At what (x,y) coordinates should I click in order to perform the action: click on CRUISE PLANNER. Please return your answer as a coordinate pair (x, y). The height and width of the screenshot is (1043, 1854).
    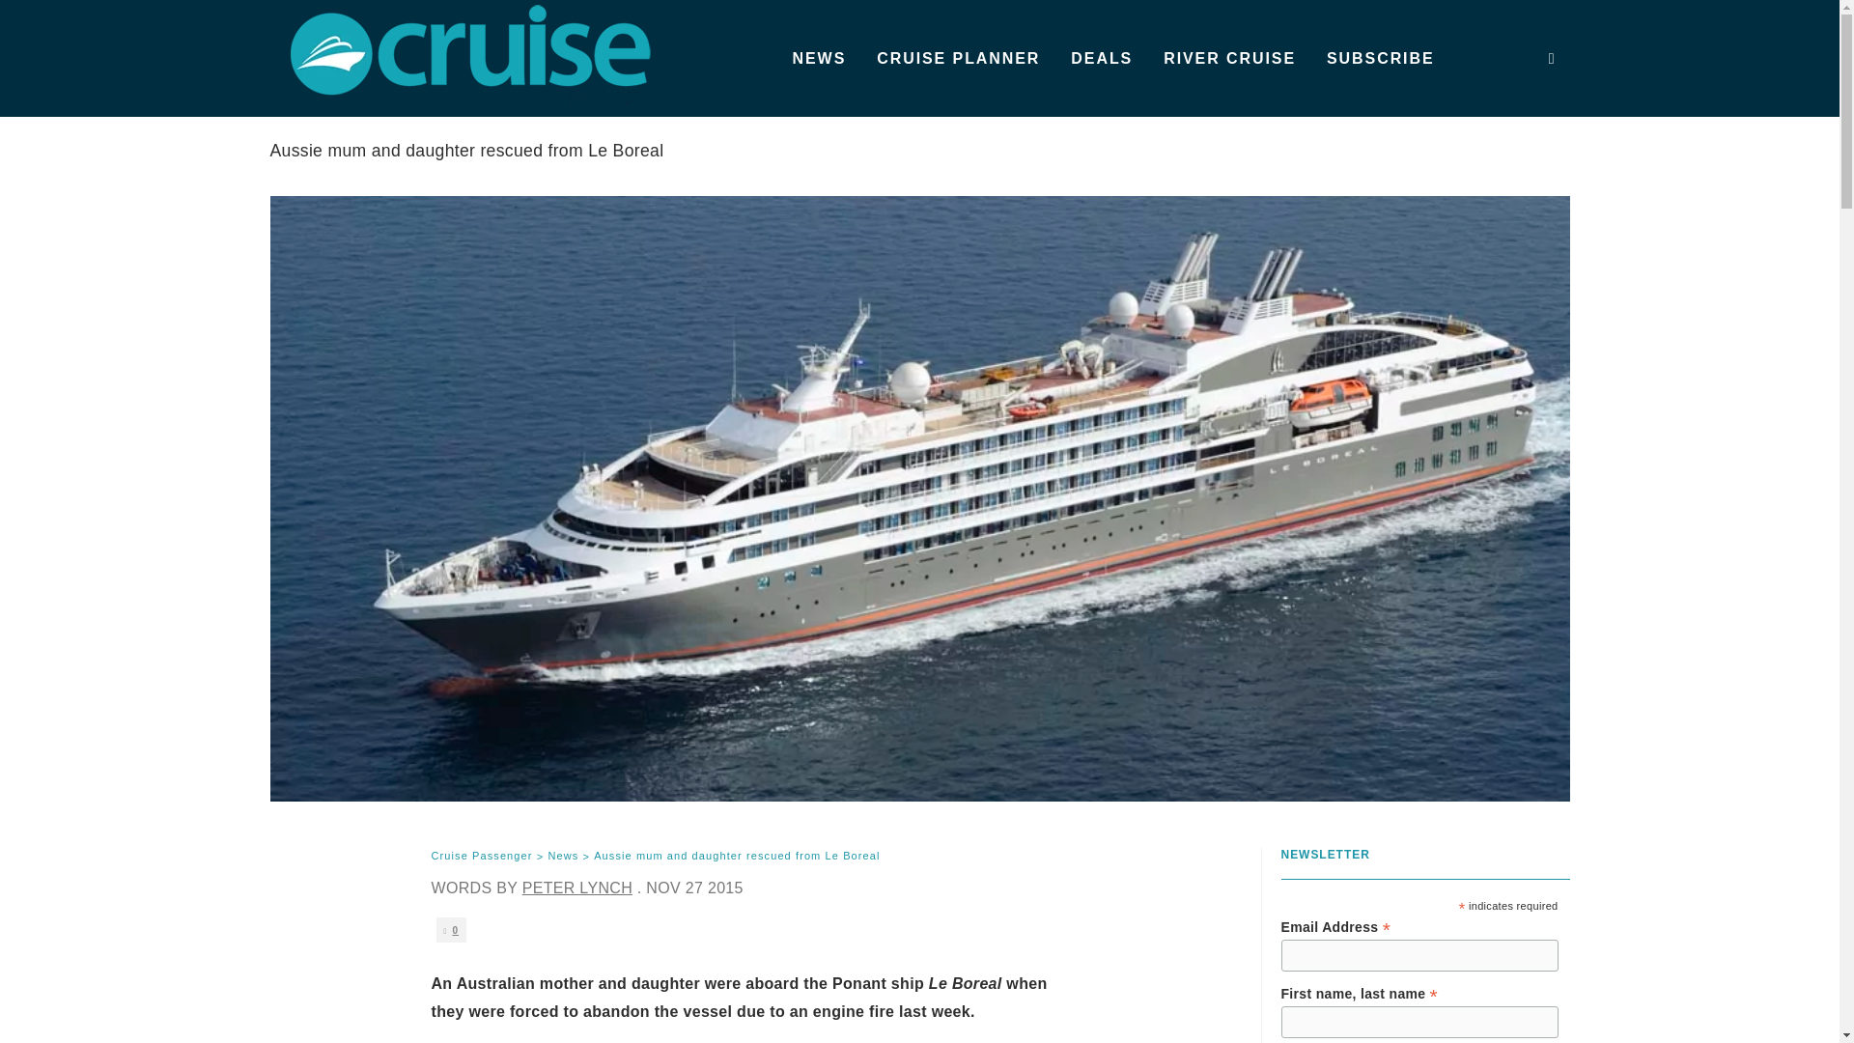
    Looking at the image, I should click on (958, 58).